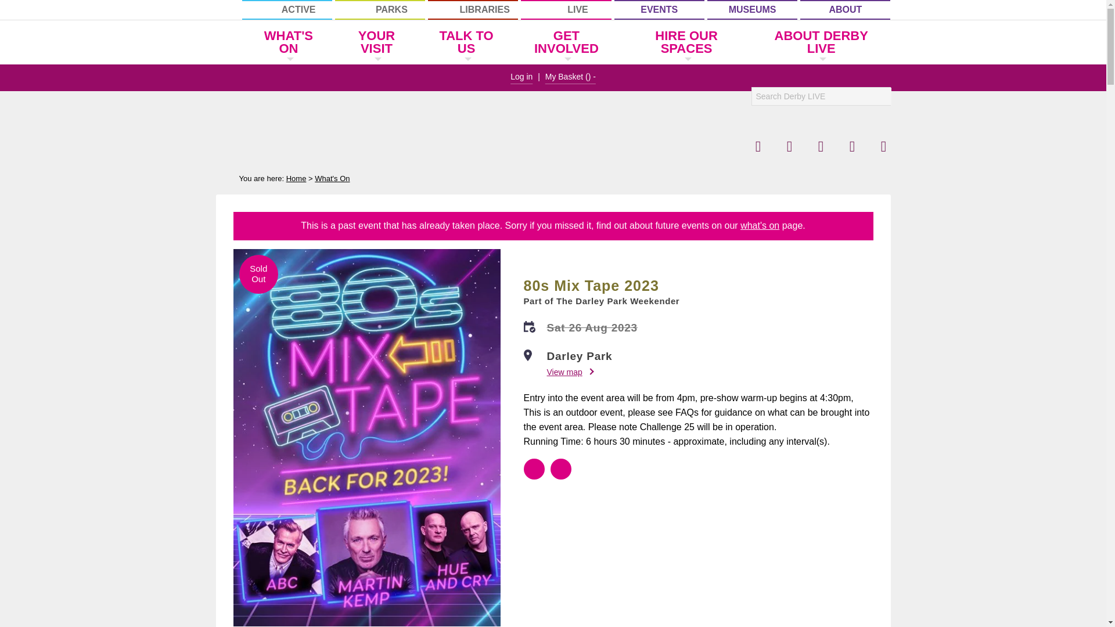 The image size is (1115, 627). Describe the element at coordinates (851, 146) in the screenshot. I see `YouTube` at that location.